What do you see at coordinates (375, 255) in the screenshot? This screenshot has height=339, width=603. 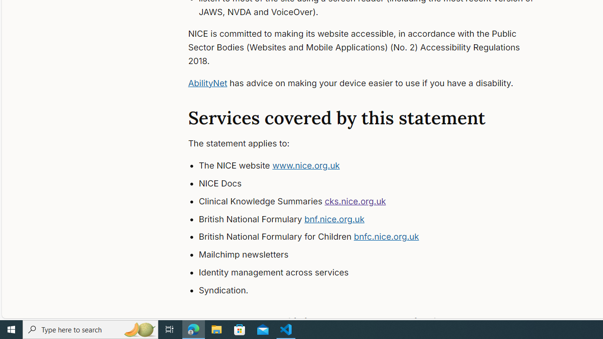 I see `Mailchimp newsletters` at bounding box center [375, 255].